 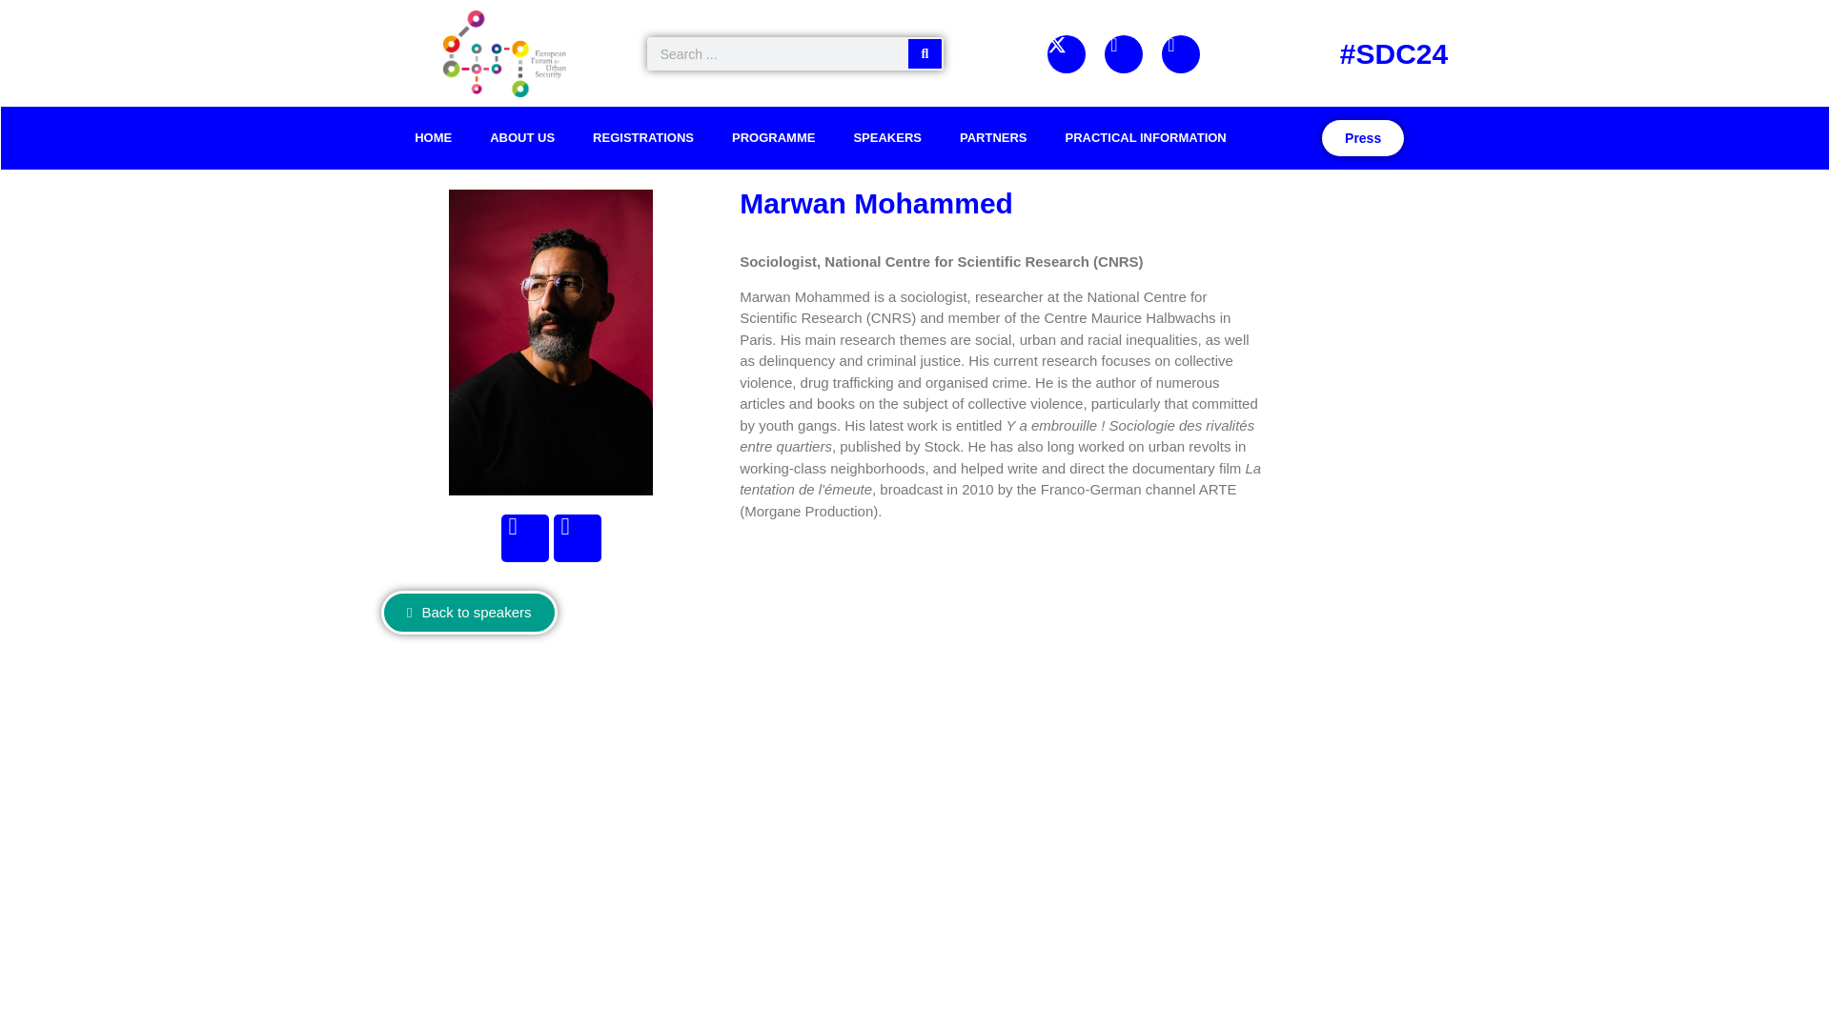 I want to click on SPEAKERS, so click(x=886, y=138).